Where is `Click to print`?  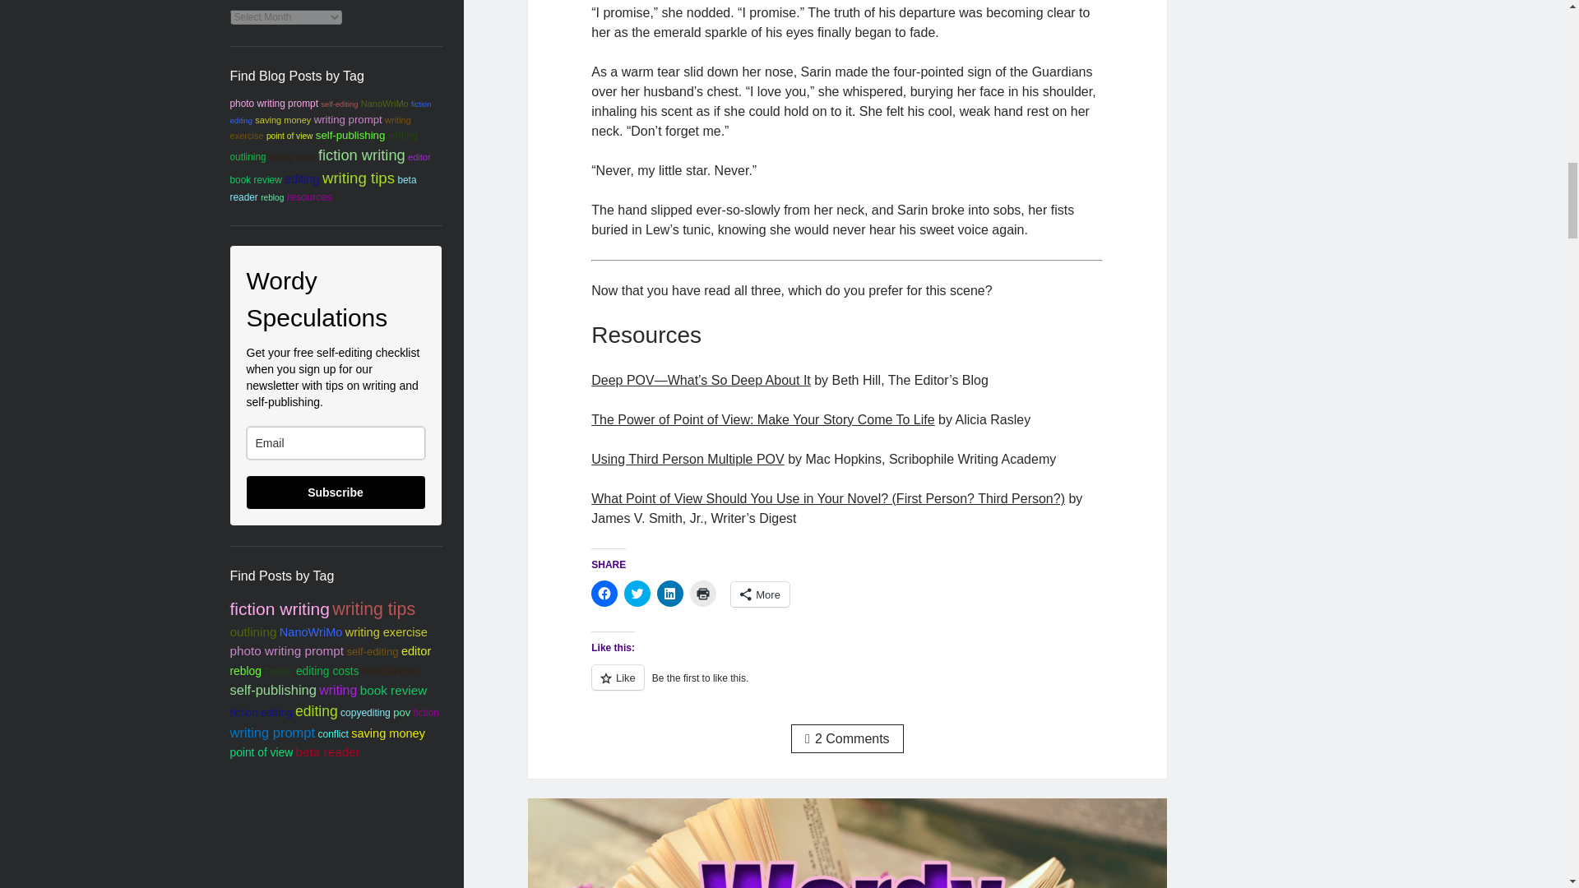 Click to print is located at coordinates (703, 594).